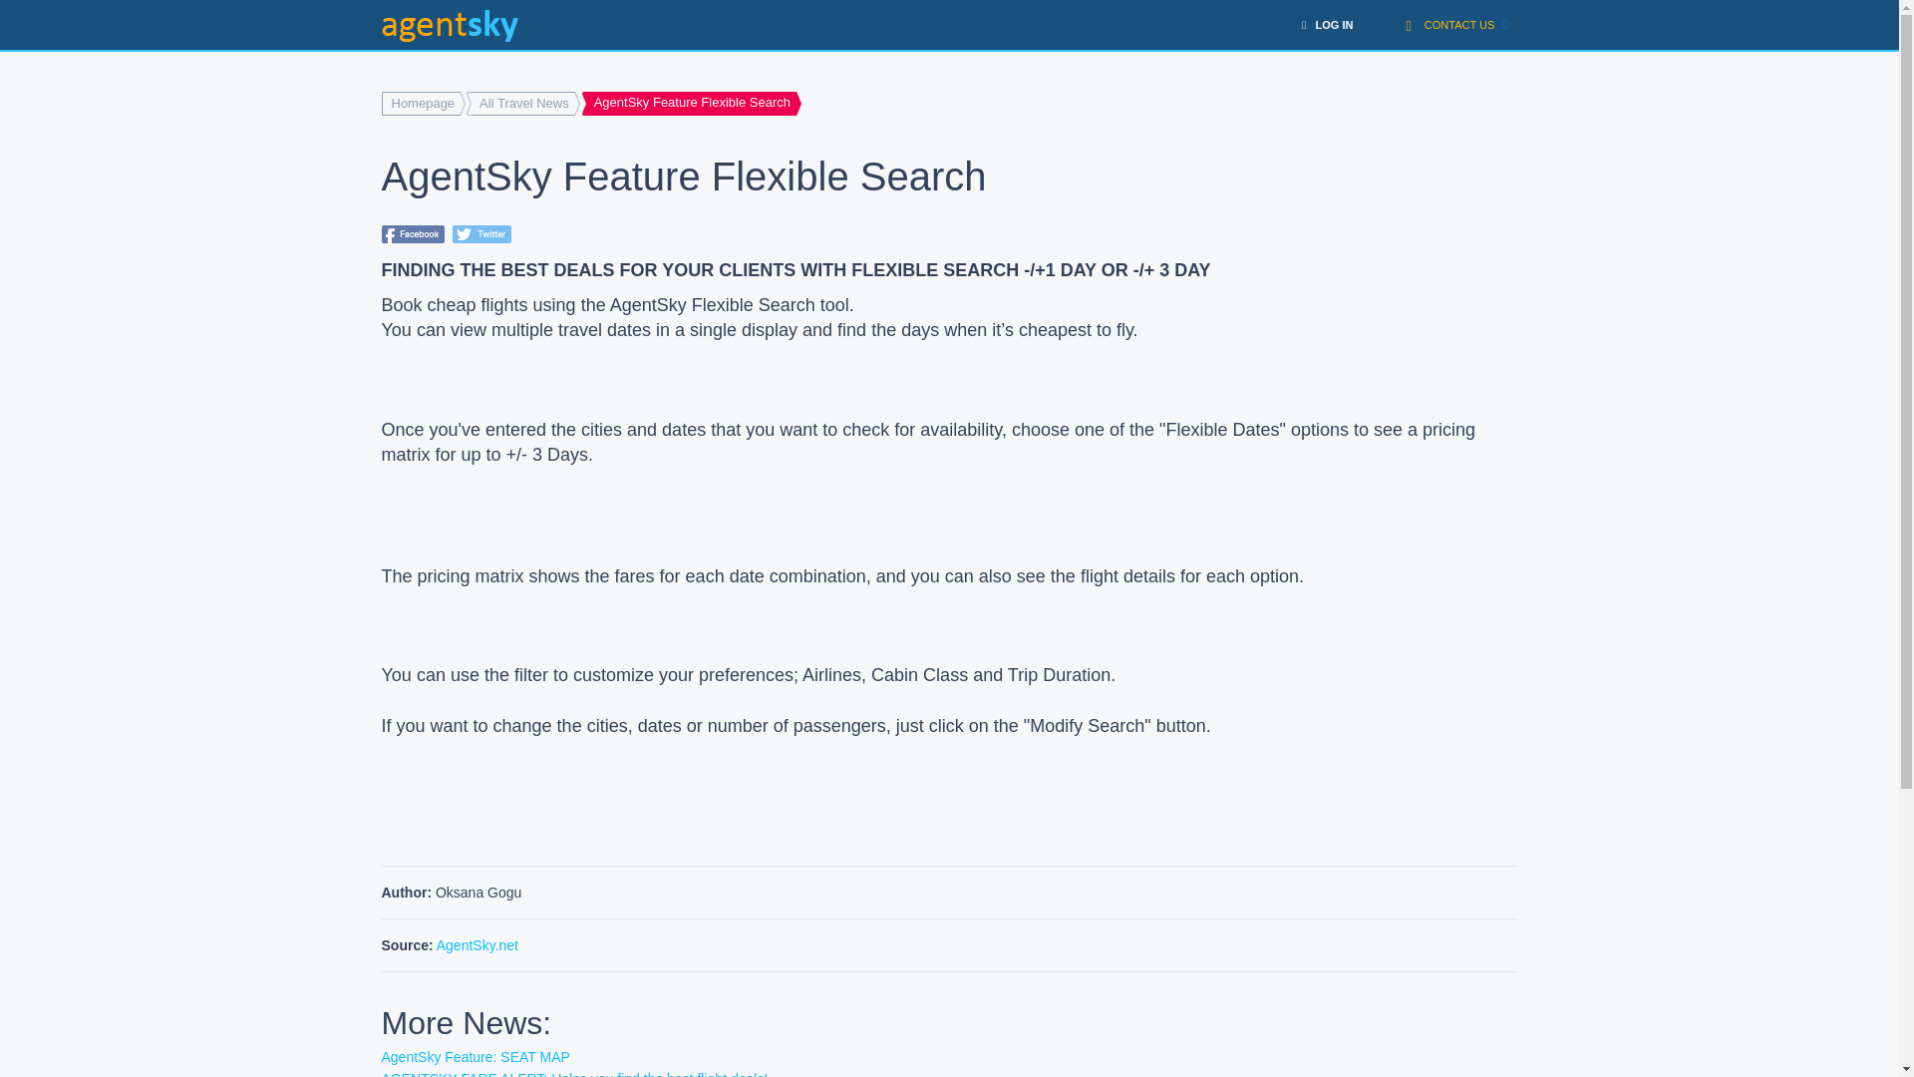 The width and height of the screenshot is (1914, 1077). I want to click on AGENTSKY FARE ALERT: Helps you find the best flight deals!, so click(574, 1073).